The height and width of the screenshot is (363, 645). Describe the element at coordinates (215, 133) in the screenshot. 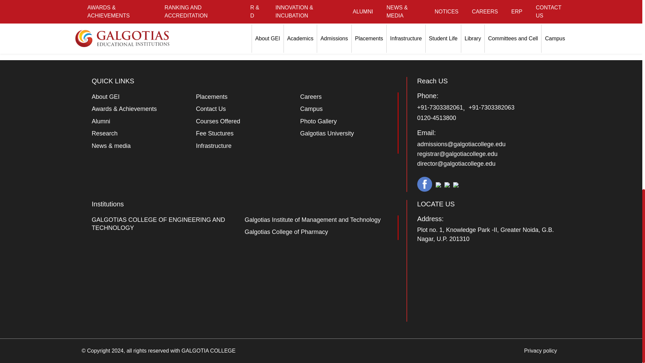

I see `Fee Stuctures` at that location.